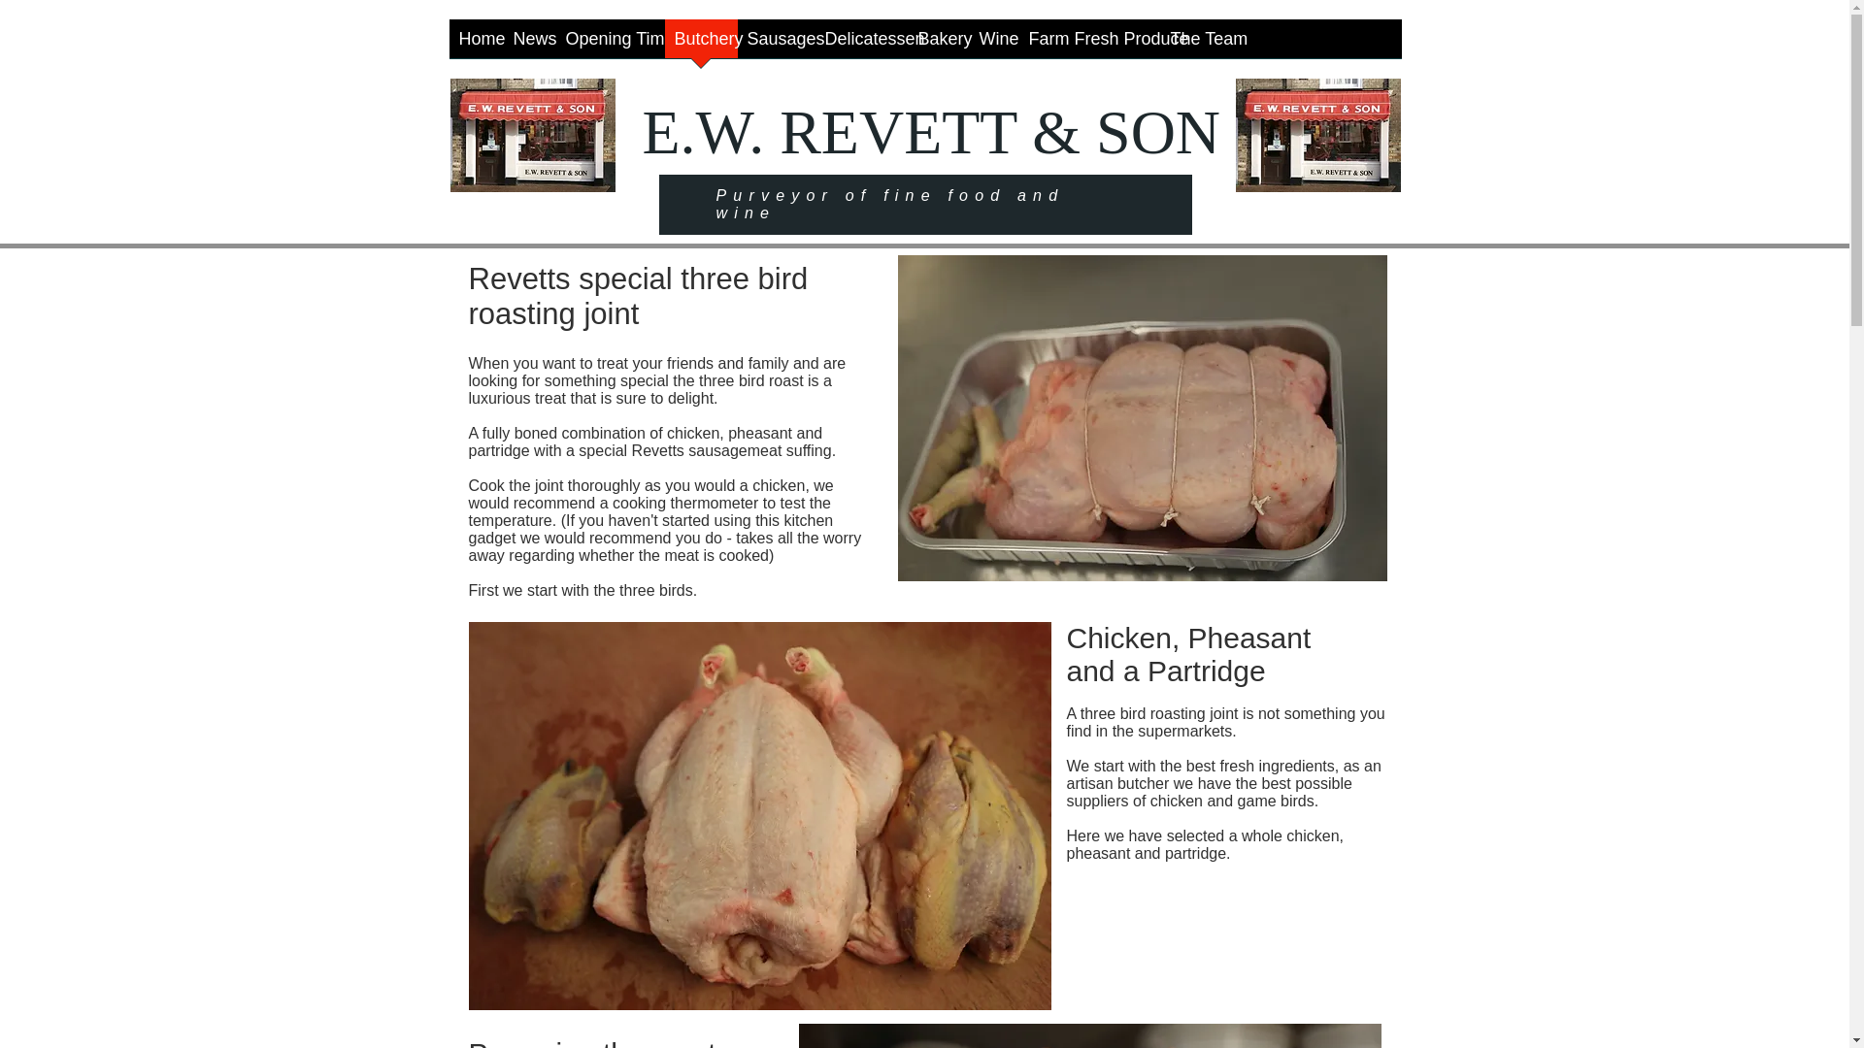 This screenshot has width=1864, height=1048. Describe the element at coordinates (939, 45) in the screenshot. I see `Bakery` at that location.